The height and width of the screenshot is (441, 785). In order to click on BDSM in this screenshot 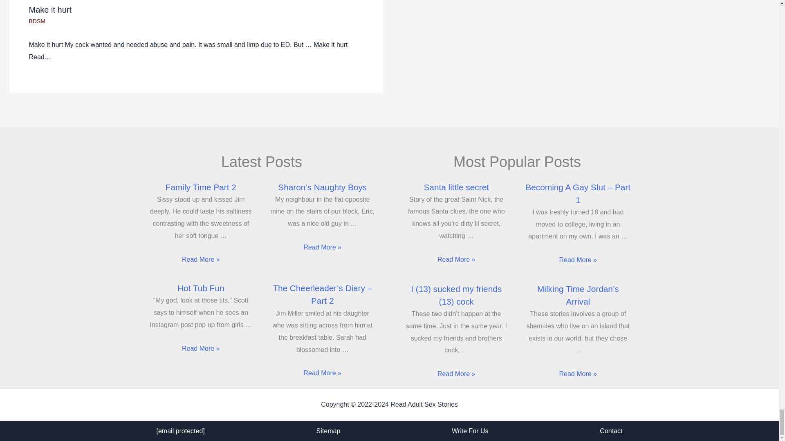, I will do `click(36, 21)`.